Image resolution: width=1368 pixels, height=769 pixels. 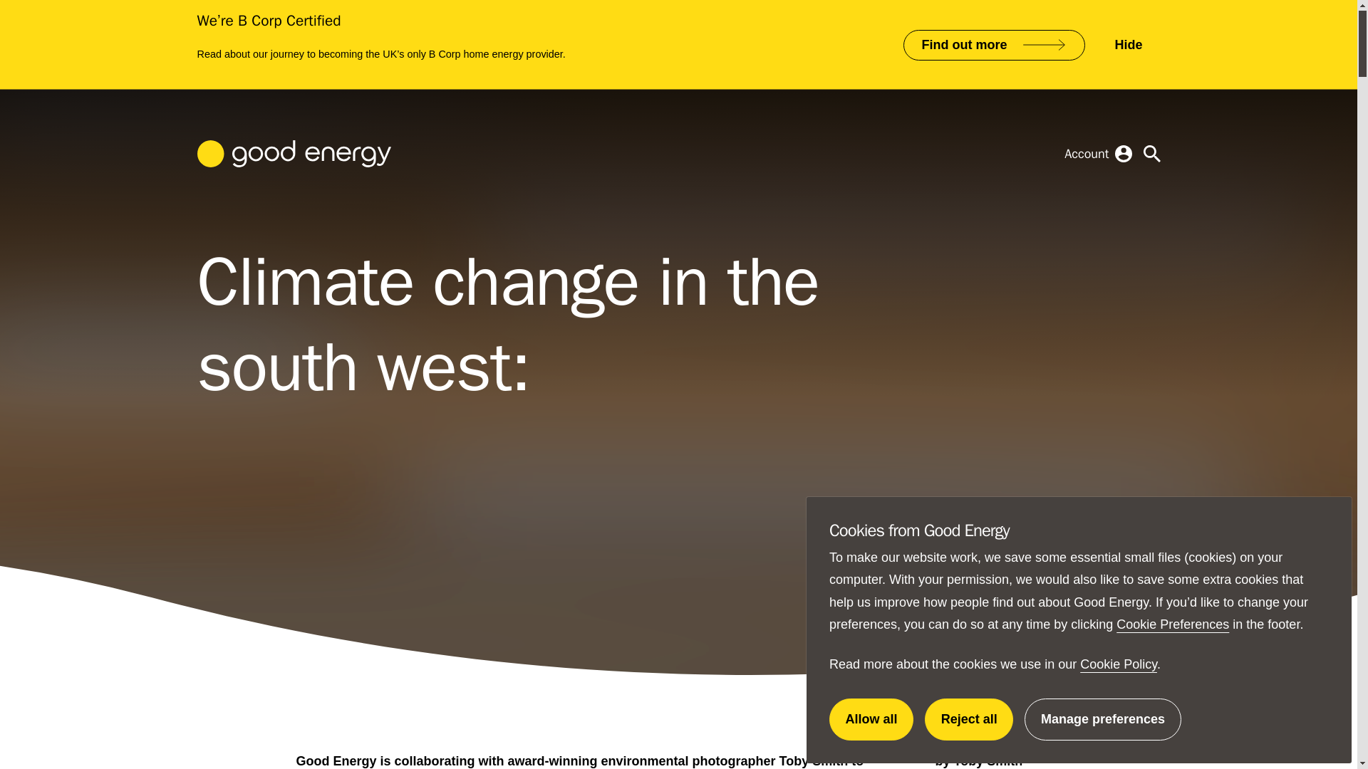 What do you see at coordinates (1097, 154) in the screenshot?
I see `Cookie Policy` at bounding box center [1097, 154].